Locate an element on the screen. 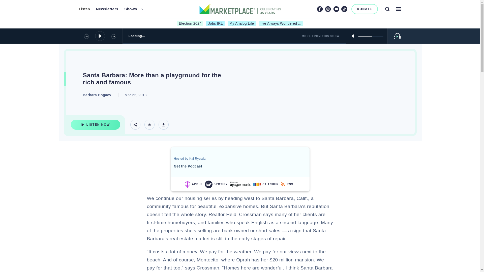  Shows is located at coordinates (131, 9).